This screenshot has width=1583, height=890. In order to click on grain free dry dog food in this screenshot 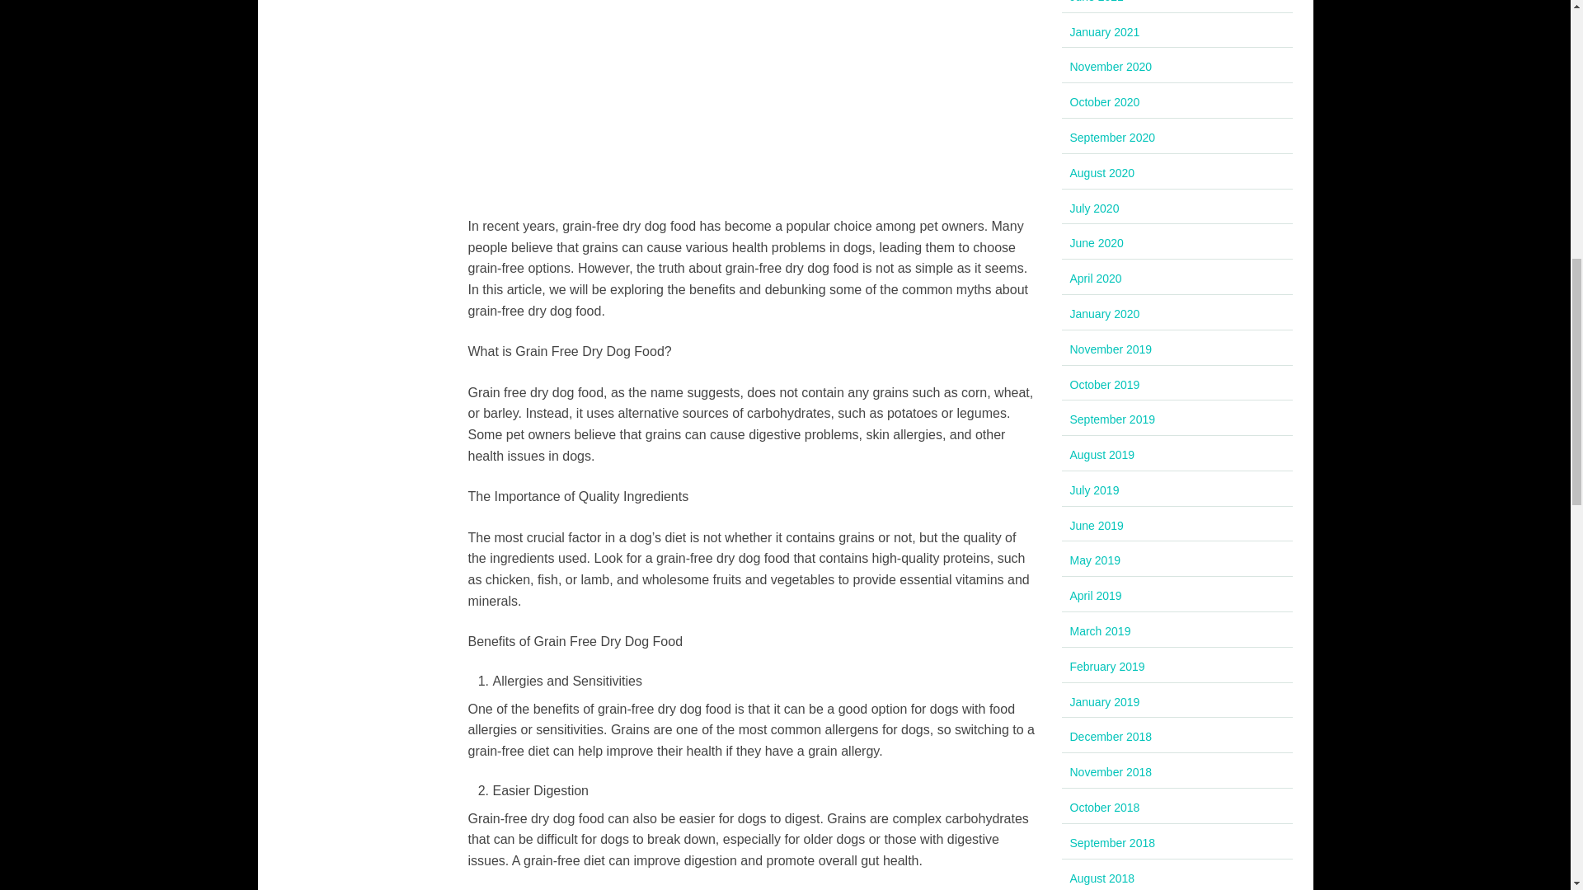, I will do `click(752, 97)`.